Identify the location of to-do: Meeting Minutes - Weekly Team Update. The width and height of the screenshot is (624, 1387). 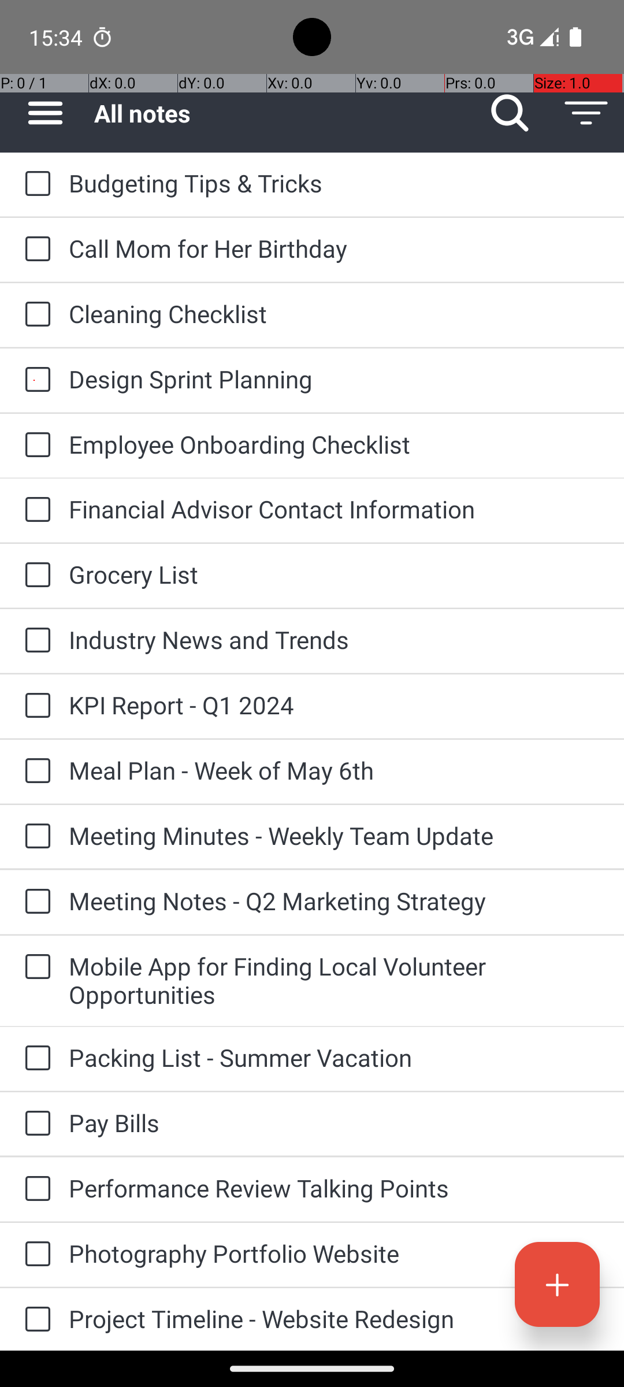
(35, 837).